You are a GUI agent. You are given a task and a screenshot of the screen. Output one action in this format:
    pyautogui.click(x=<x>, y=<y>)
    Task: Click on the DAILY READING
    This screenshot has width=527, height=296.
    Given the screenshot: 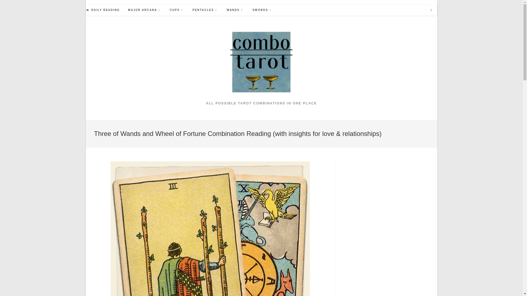 What is the action you would take?
    pyautogui.click(x=103, y=10)
    